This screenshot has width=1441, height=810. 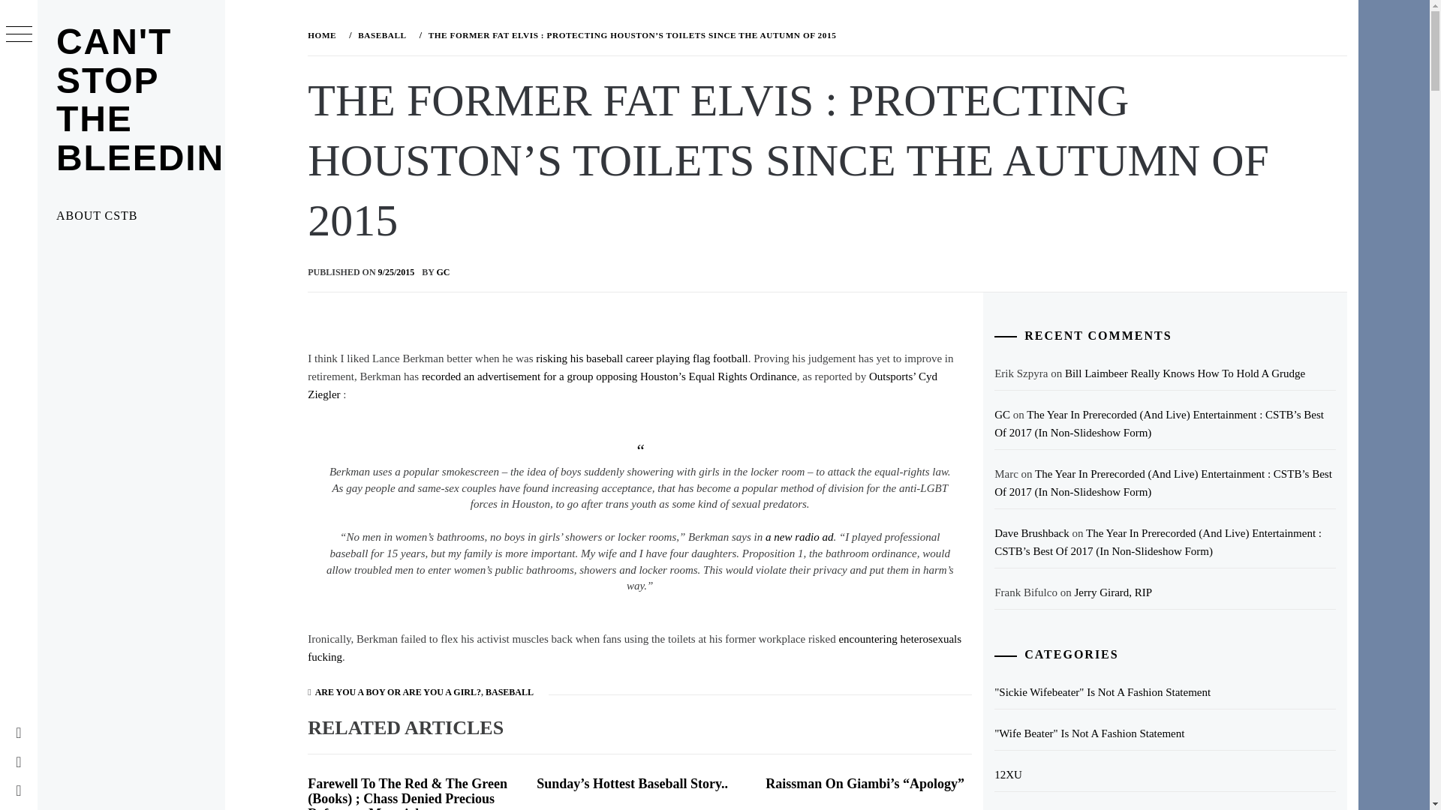 I want to click on Jerry Girard, RIP, so click(x=1112, y=592).